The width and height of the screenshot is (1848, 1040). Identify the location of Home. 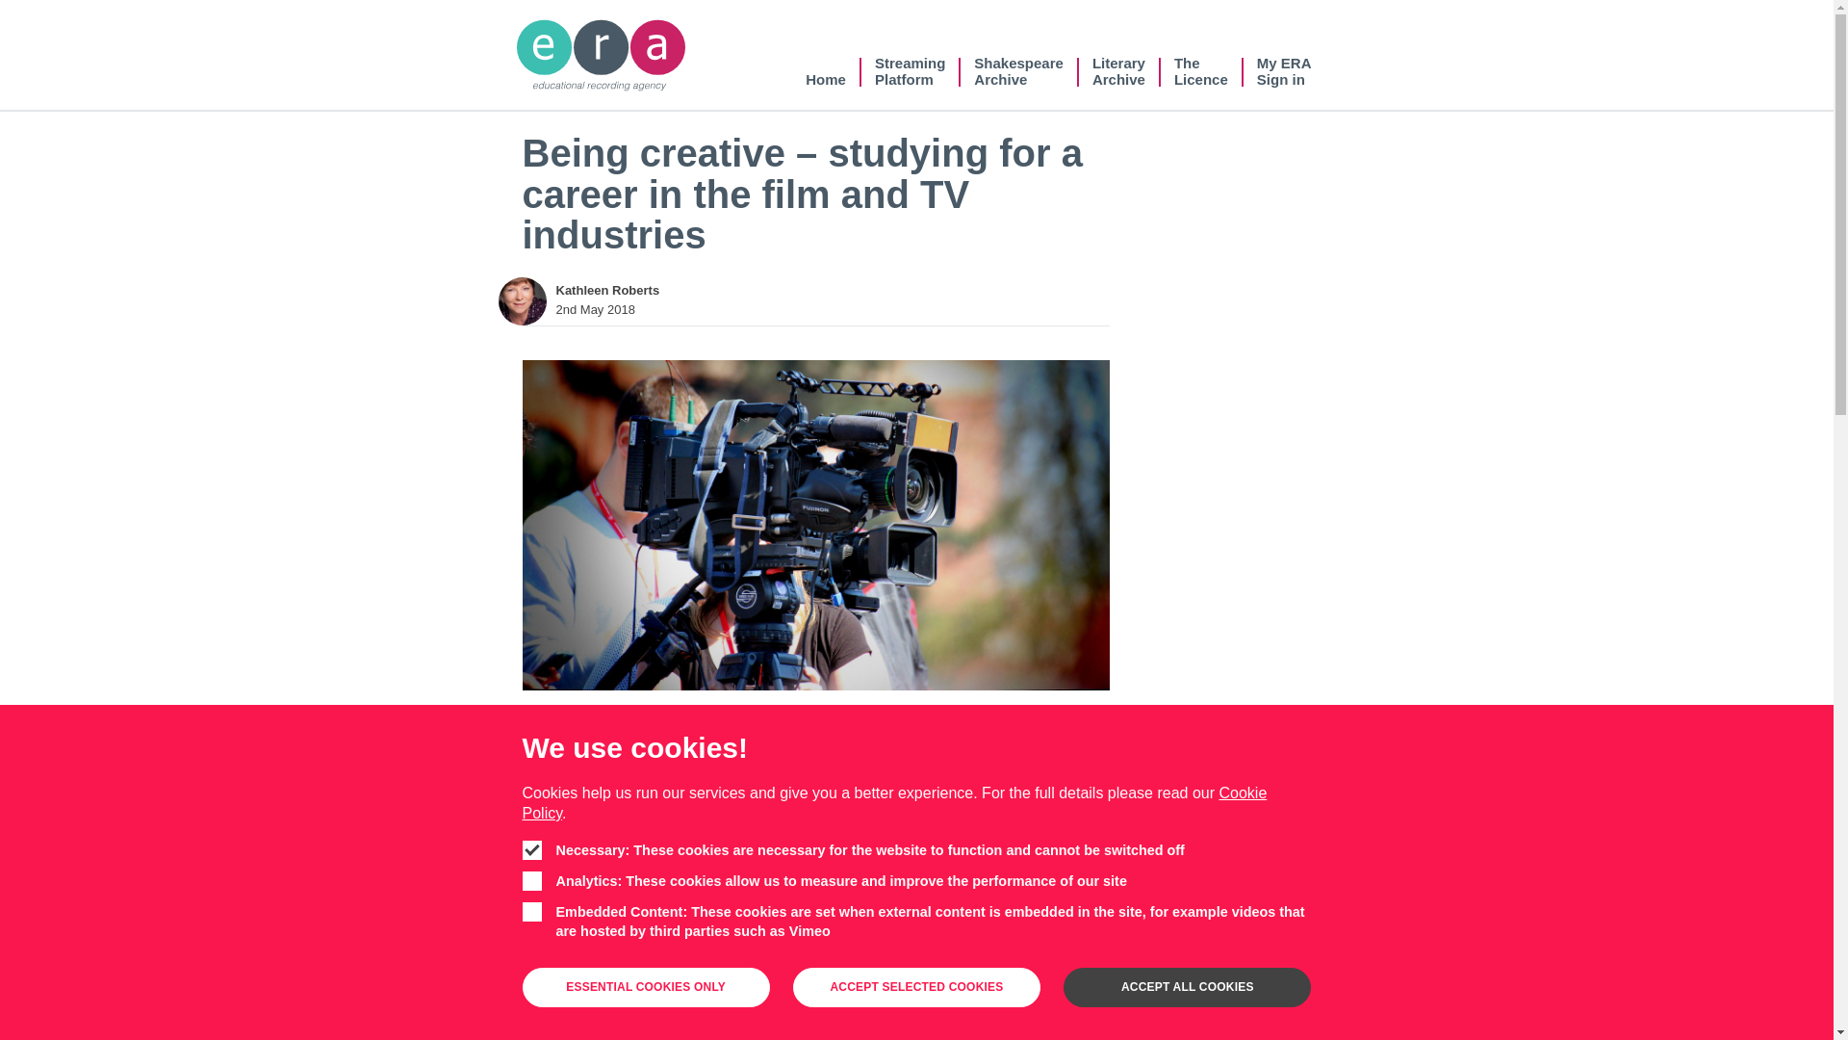
(893, 803).